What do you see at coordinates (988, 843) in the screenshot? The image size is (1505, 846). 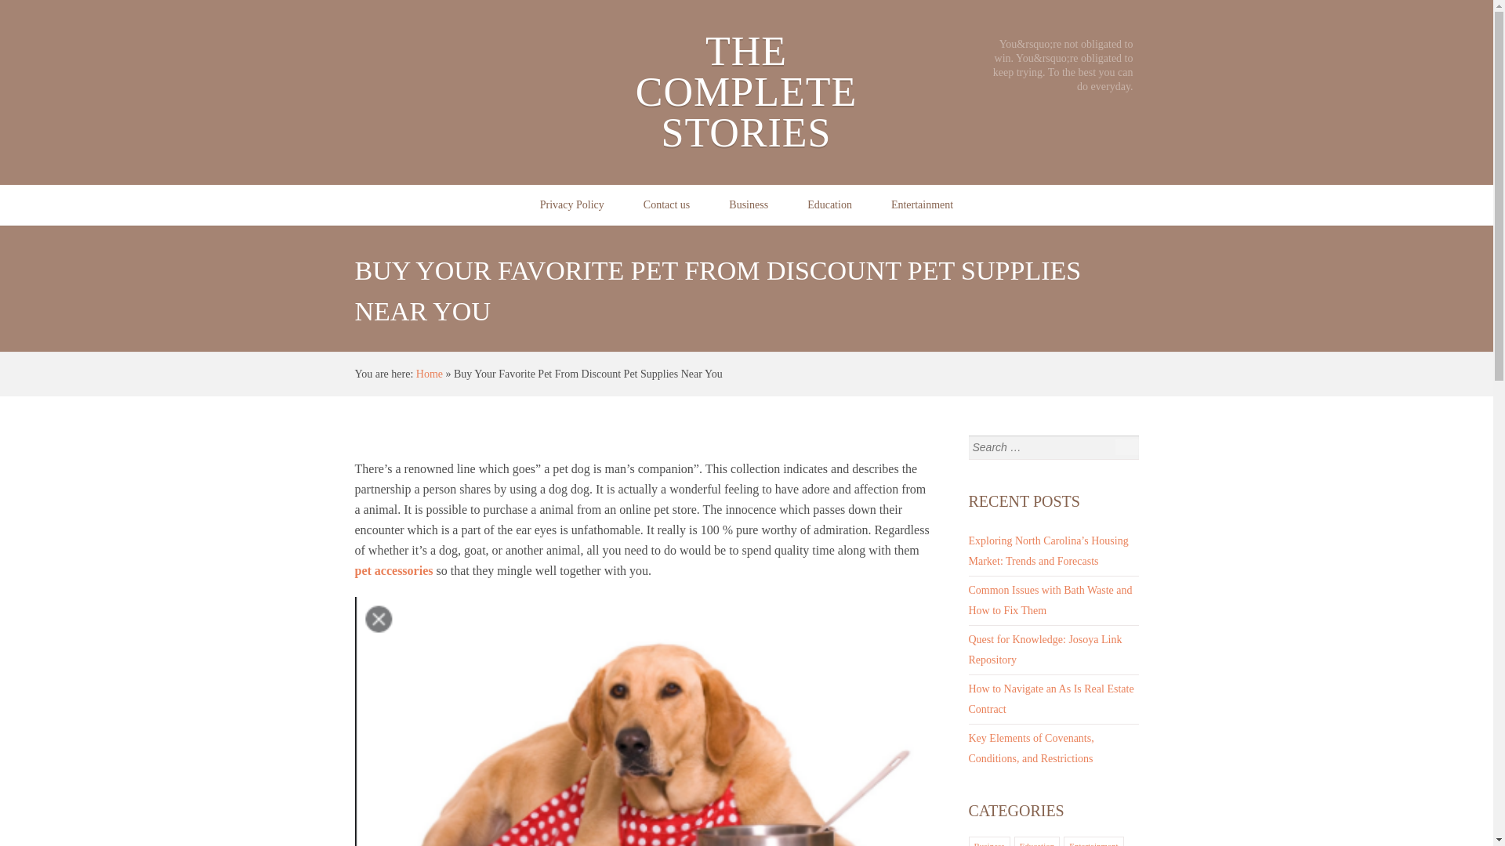 I see `Business` at bounding box center [988, 843].